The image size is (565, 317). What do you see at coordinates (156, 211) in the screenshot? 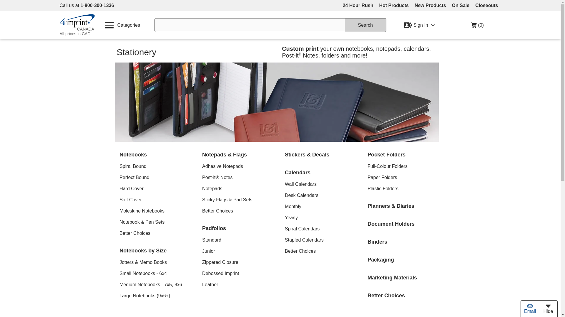
I see `Notebooks by Size` at bounding box center [156, 211].